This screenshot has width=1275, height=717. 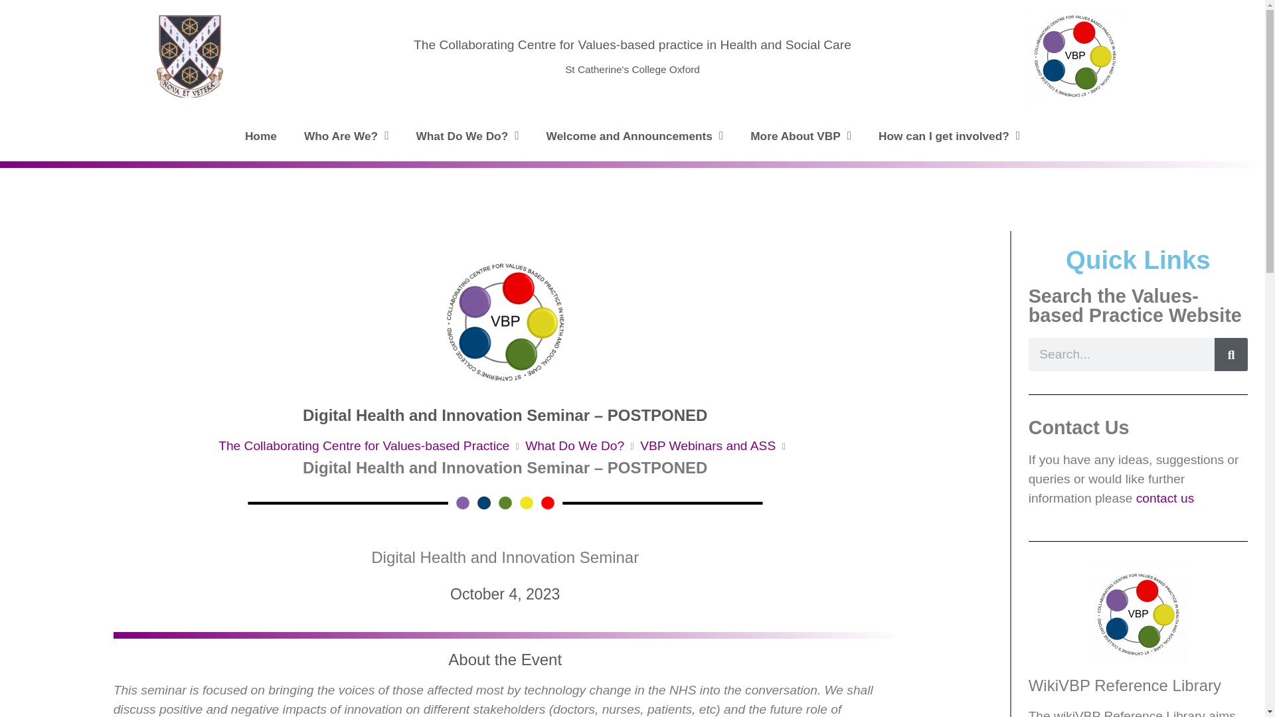 I want to click on Home, so click(x=261, y=135).